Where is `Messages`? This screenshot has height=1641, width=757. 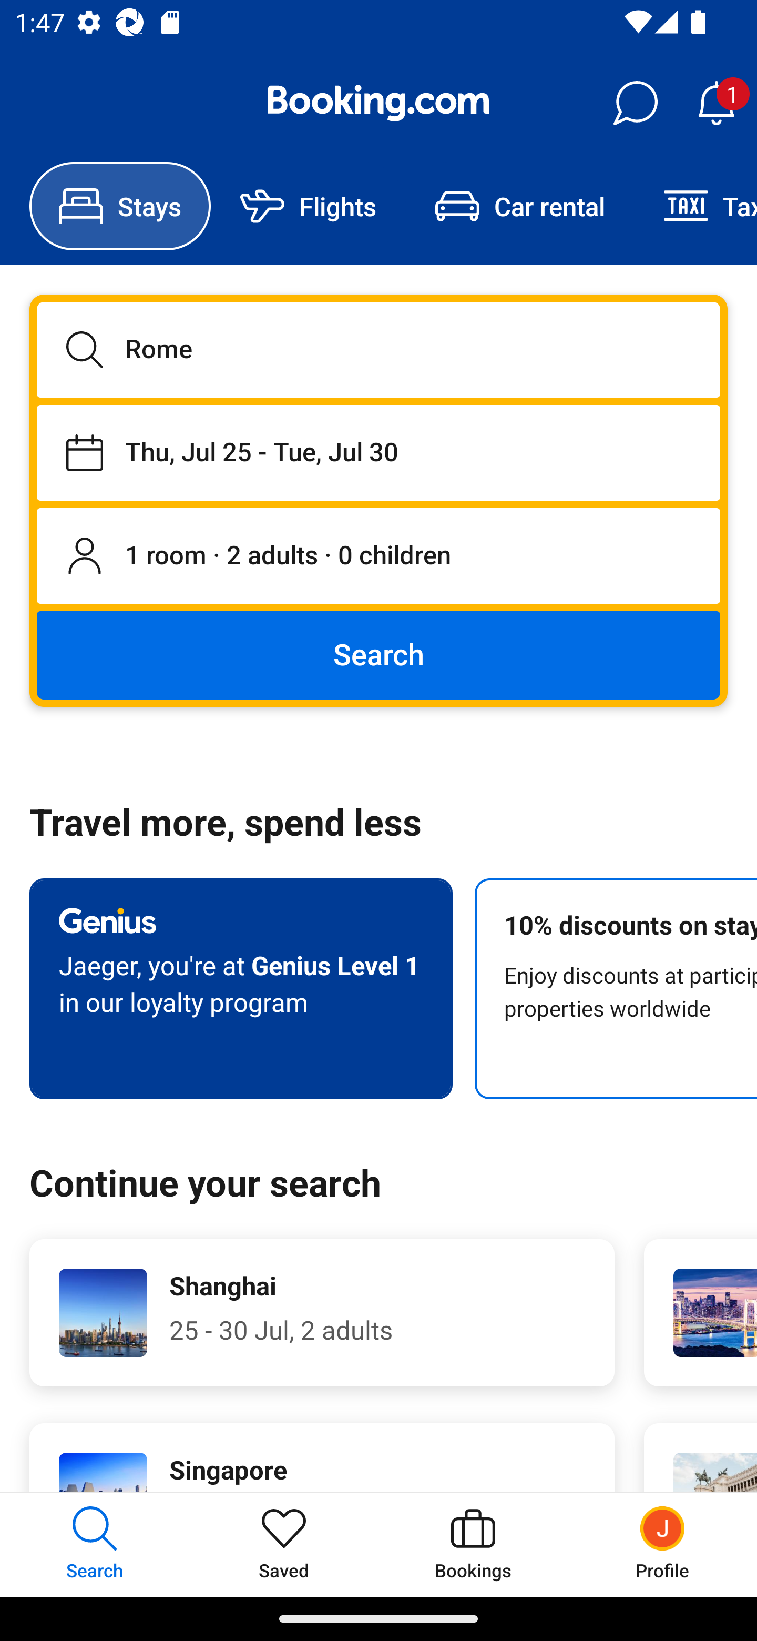 Messages is located at coordinates (635, 103).